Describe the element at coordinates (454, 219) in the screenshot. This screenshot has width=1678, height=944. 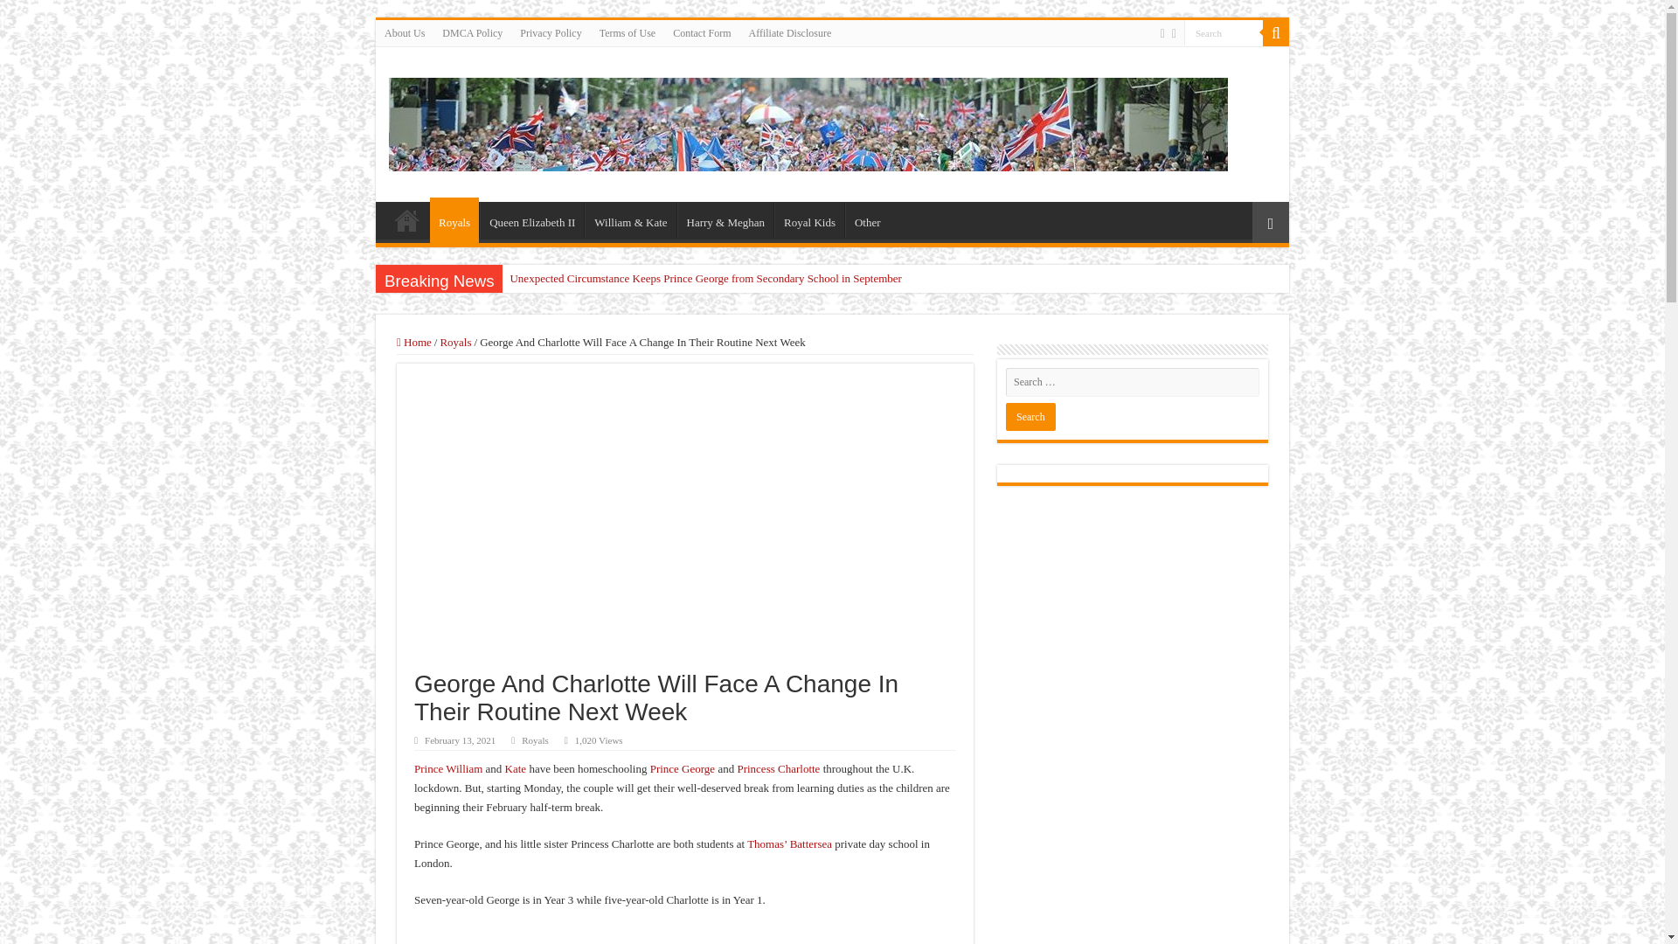
I see `Royals` at that location.